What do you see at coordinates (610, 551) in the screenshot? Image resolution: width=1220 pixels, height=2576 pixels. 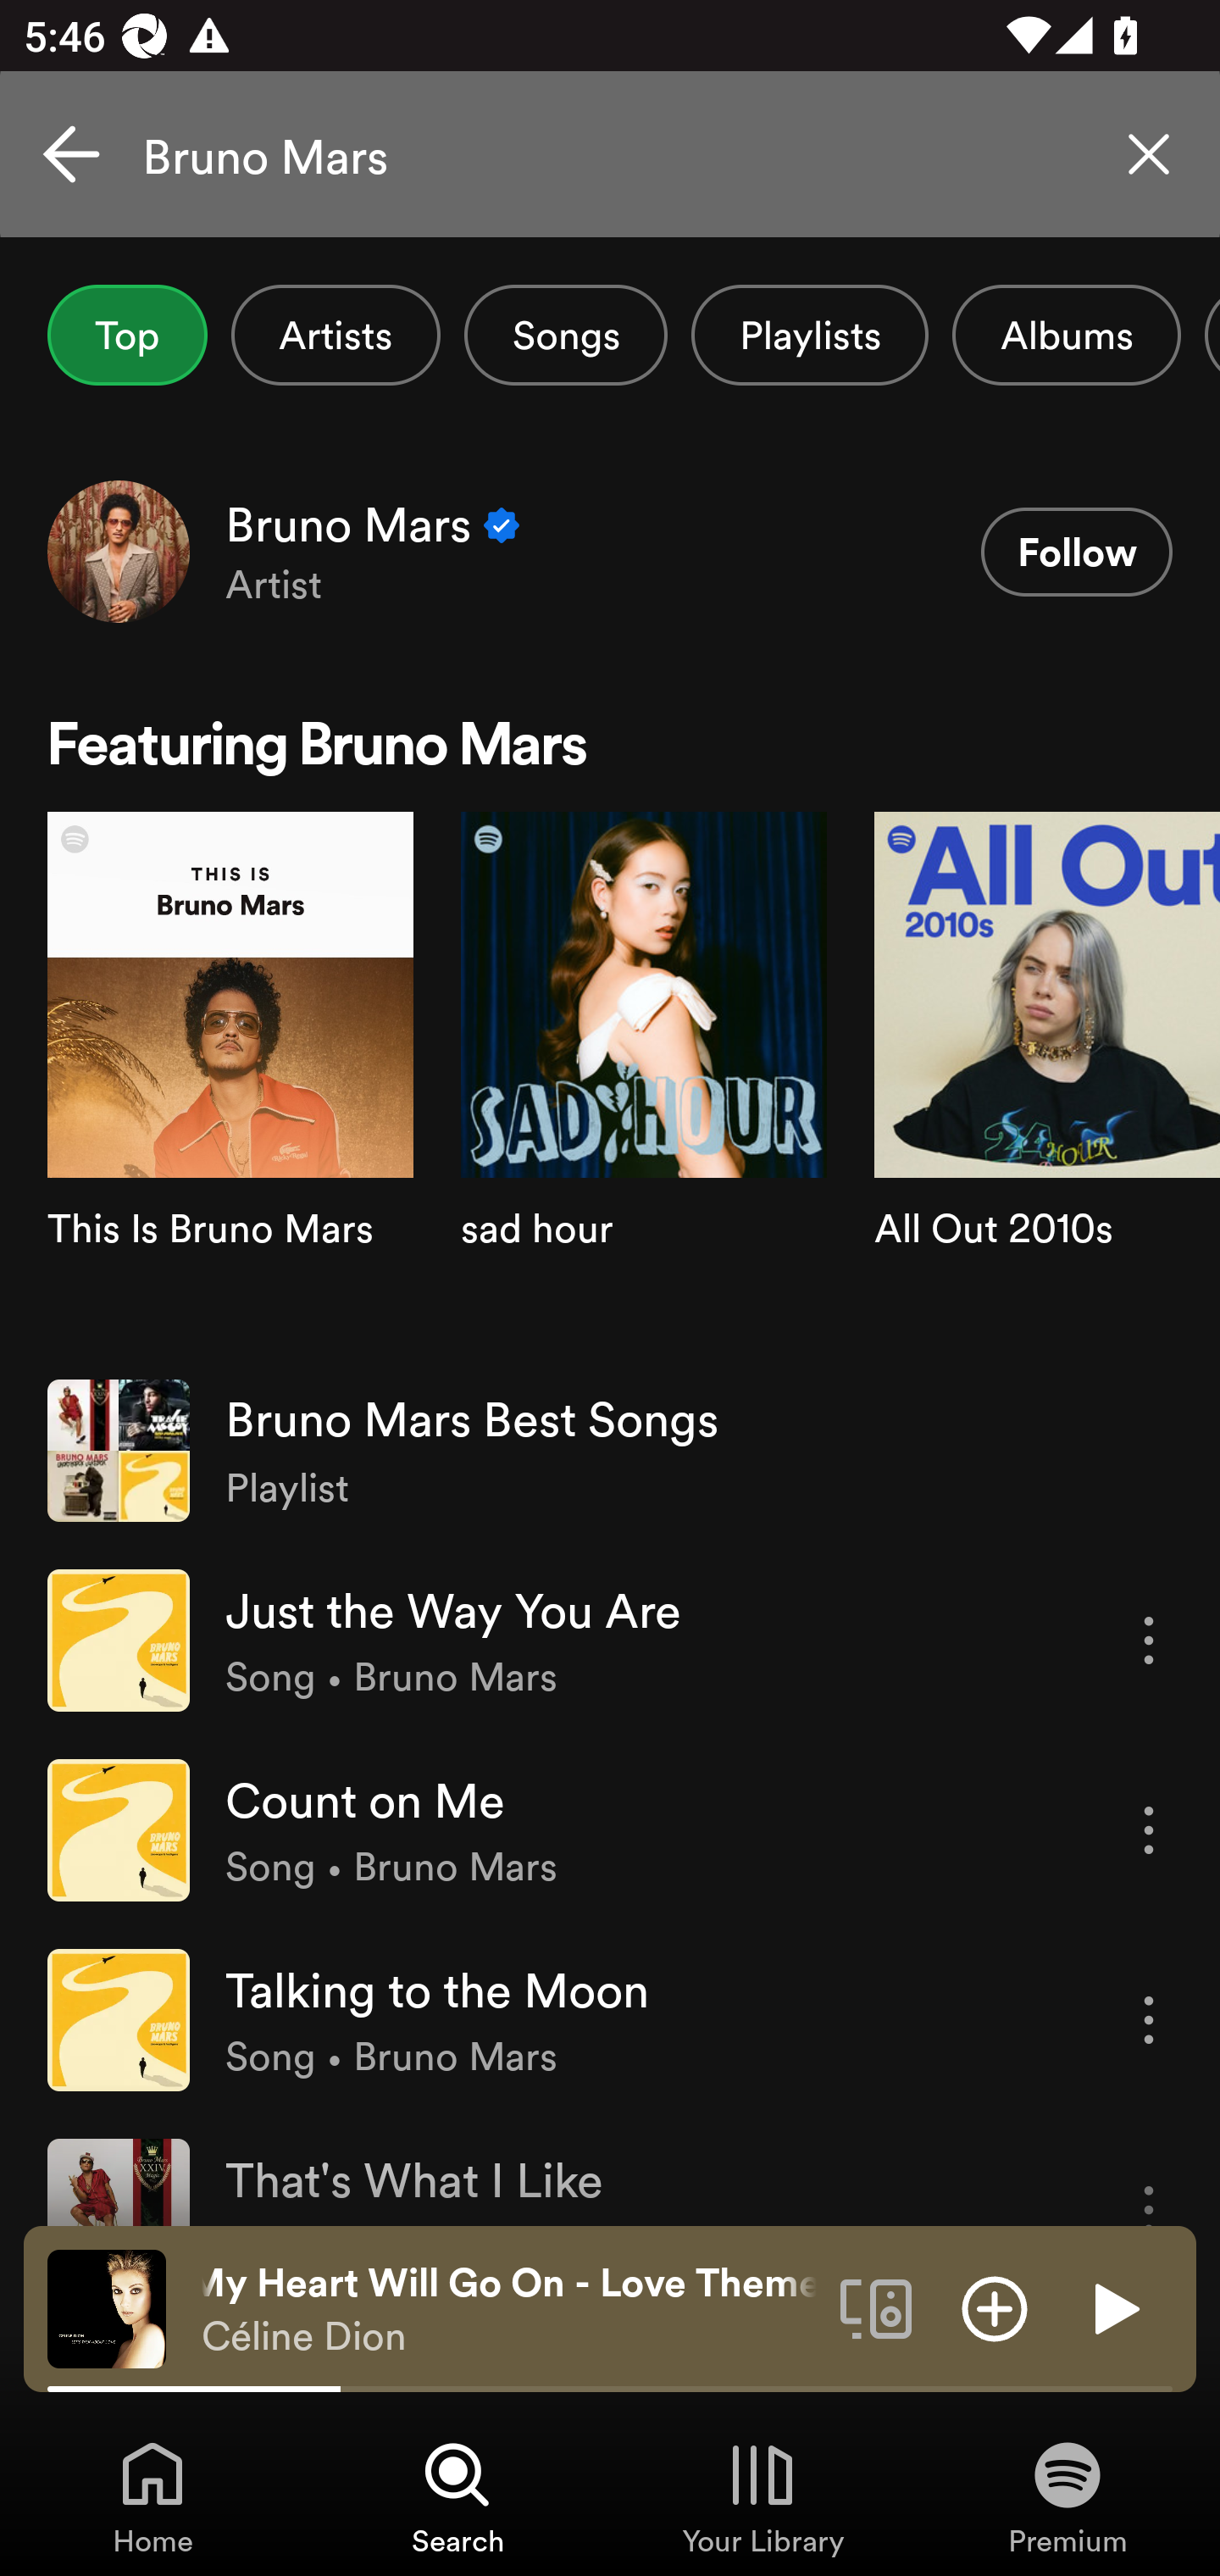 I see `Bruno Mars Verified Artist Follow Follow` at bounding box center [610, 551].